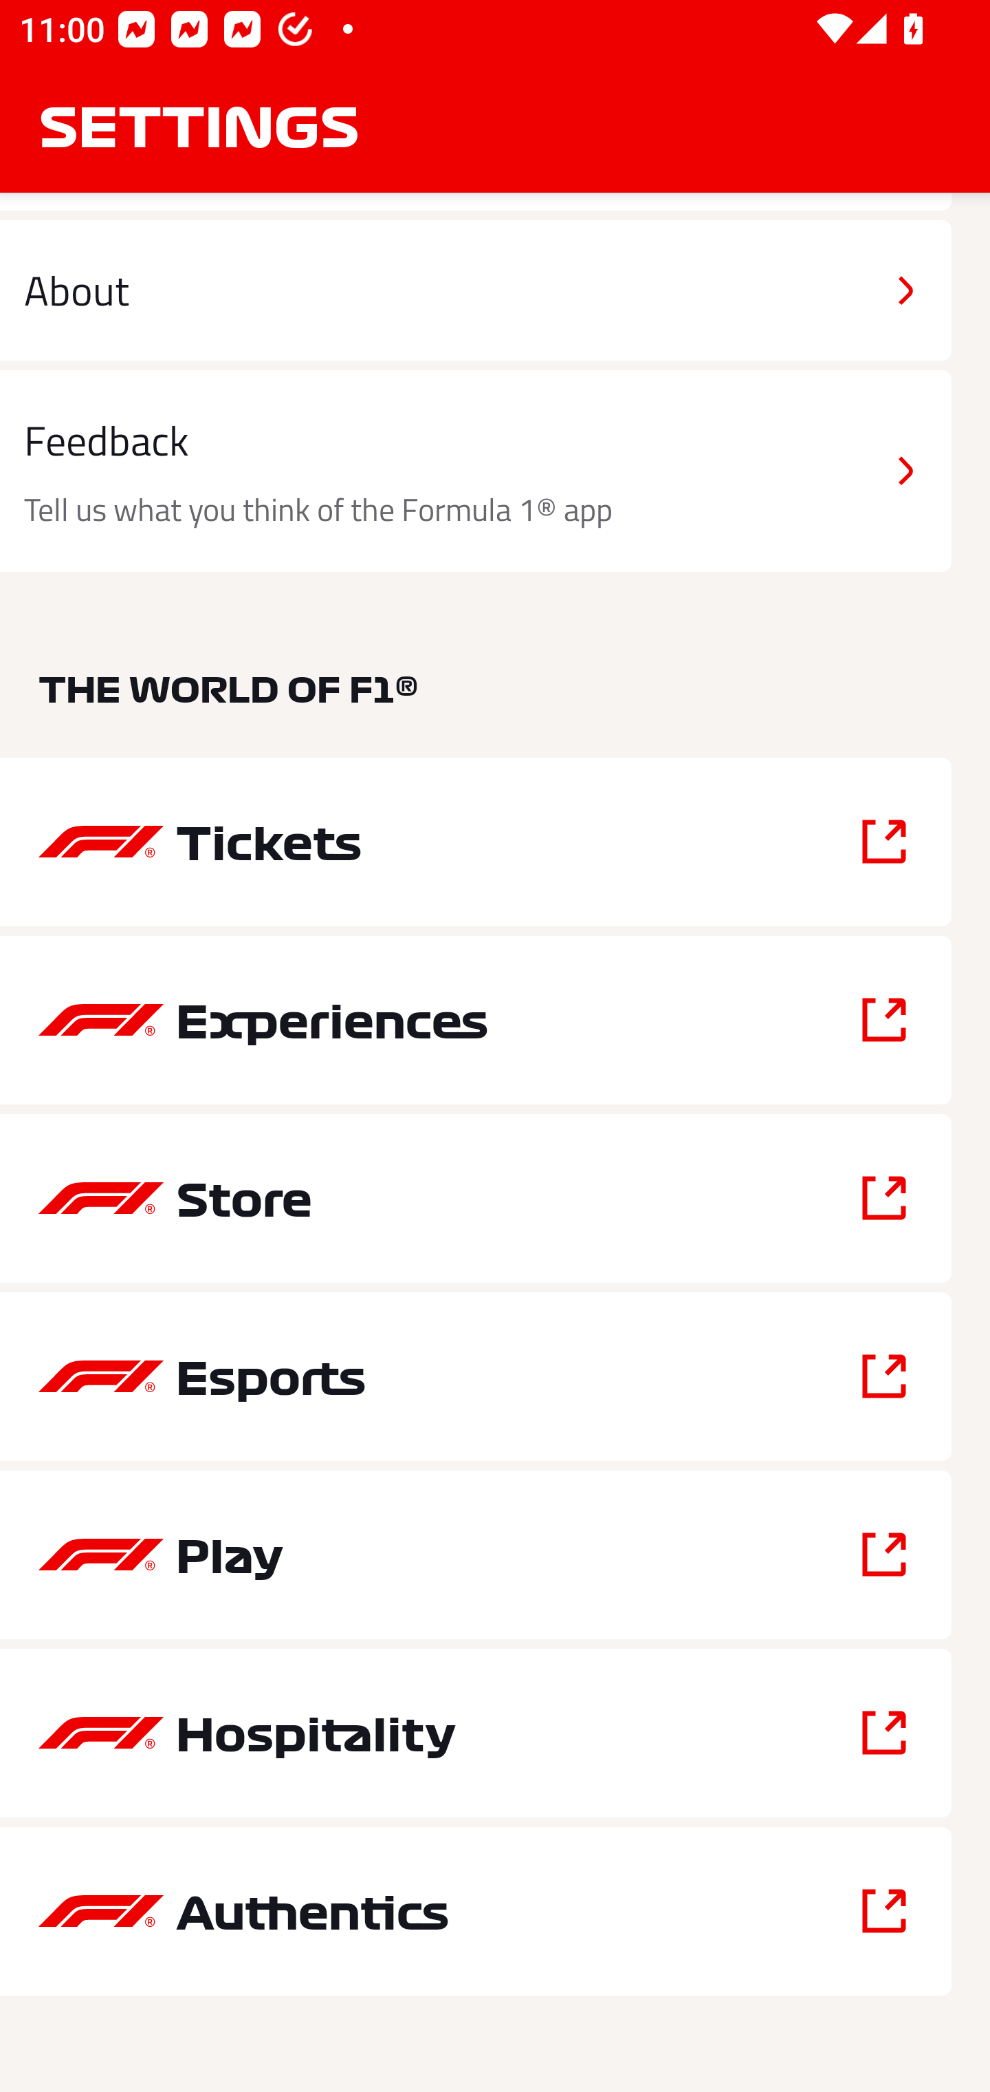 This screenshot has height=2092, width=990. I want to click on Esports, so click(476, 1376).